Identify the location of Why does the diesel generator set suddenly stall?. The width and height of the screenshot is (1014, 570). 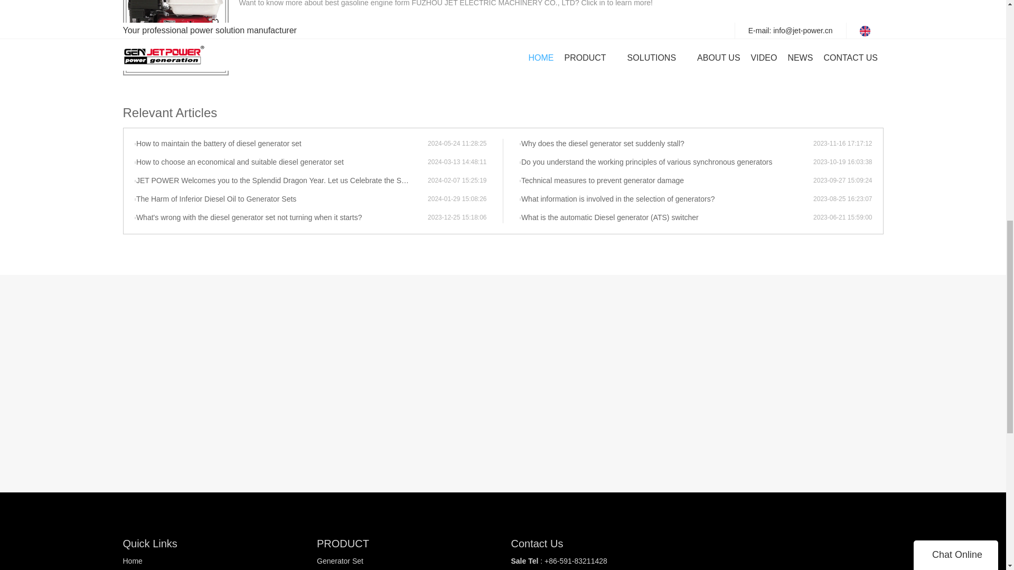
(665, 144).